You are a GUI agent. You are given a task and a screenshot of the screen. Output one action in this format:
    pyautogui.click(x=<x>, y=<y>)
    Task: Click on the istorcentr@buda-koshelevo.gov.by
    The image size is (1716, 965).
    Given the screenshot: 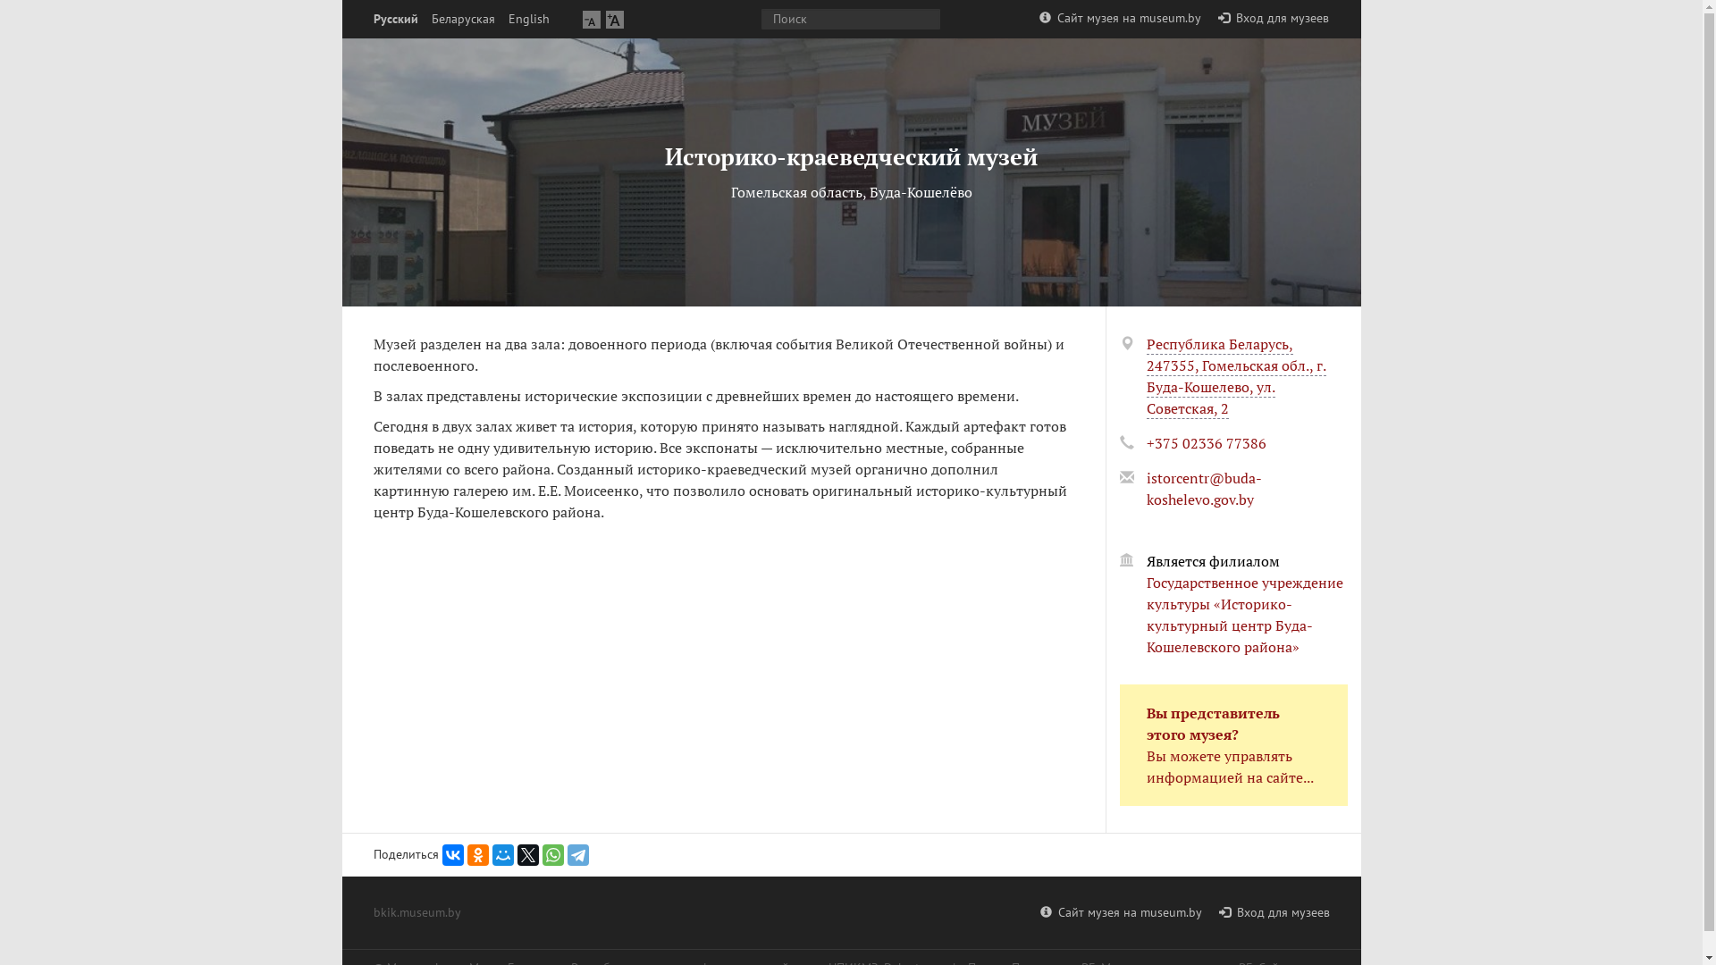 What is the action you would take?
    pyautogui.click(x=1203, y=489)
    